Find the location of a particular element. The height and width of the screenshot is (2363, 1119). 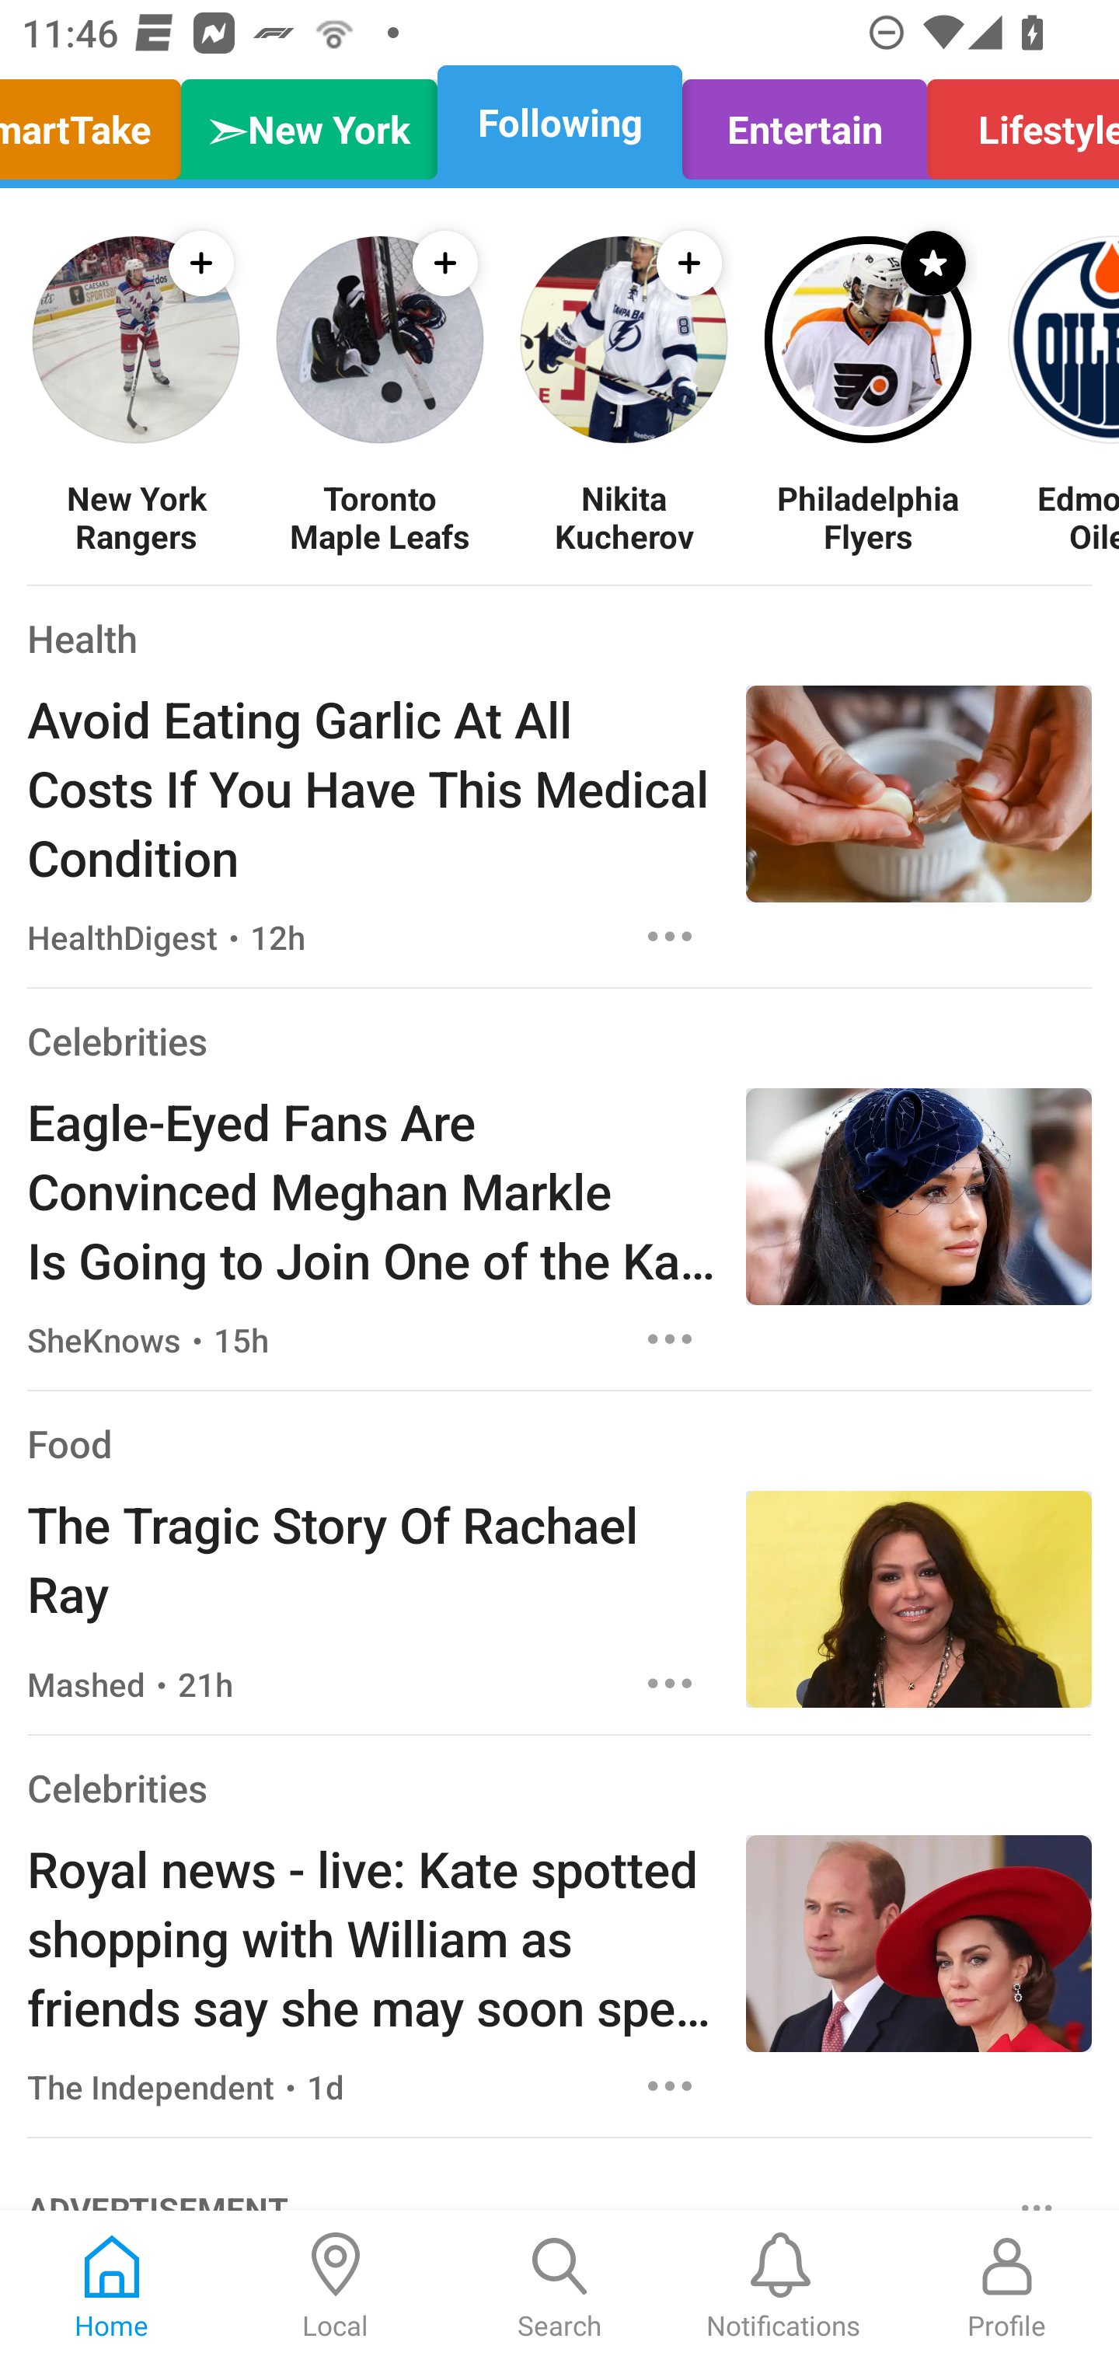

Food is located at coordinates (70, 1443).